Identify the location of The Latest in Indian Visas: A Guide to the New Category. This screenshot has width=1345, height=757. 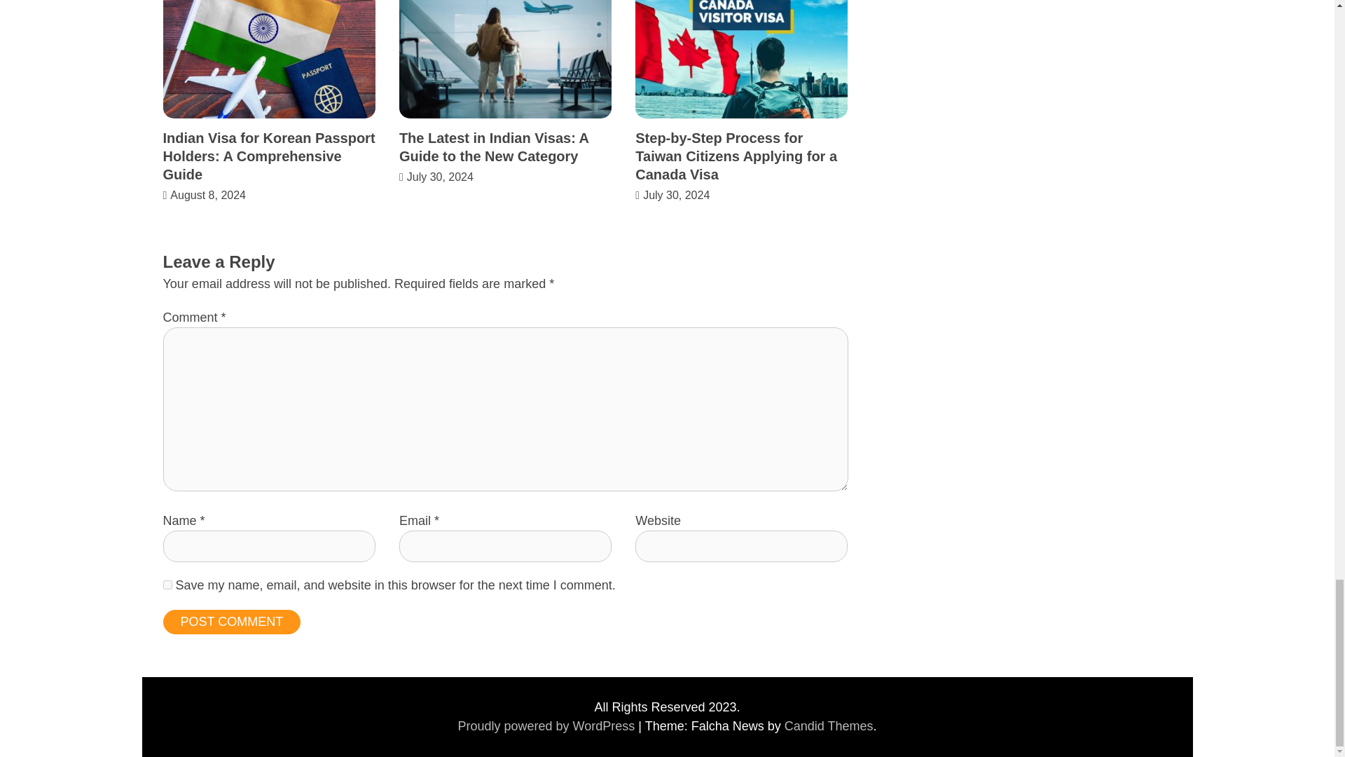
(494, 147).